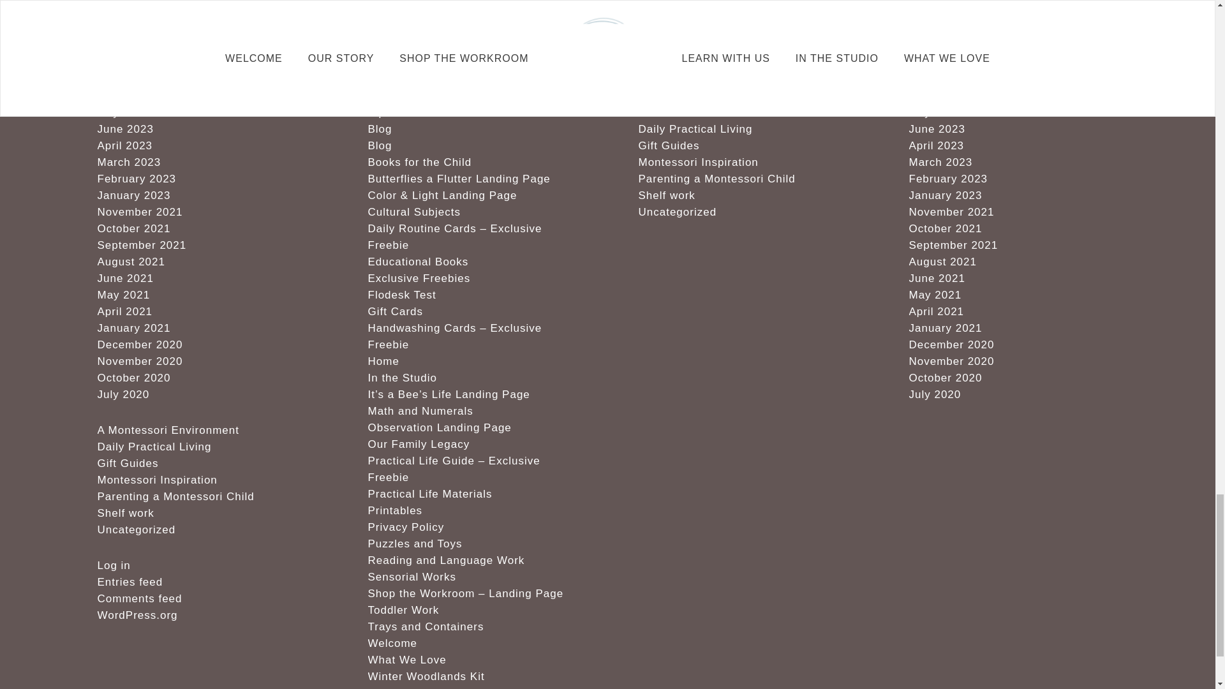 The image size is (1225, 689). I want to click on August 2021, so click(130, 262).